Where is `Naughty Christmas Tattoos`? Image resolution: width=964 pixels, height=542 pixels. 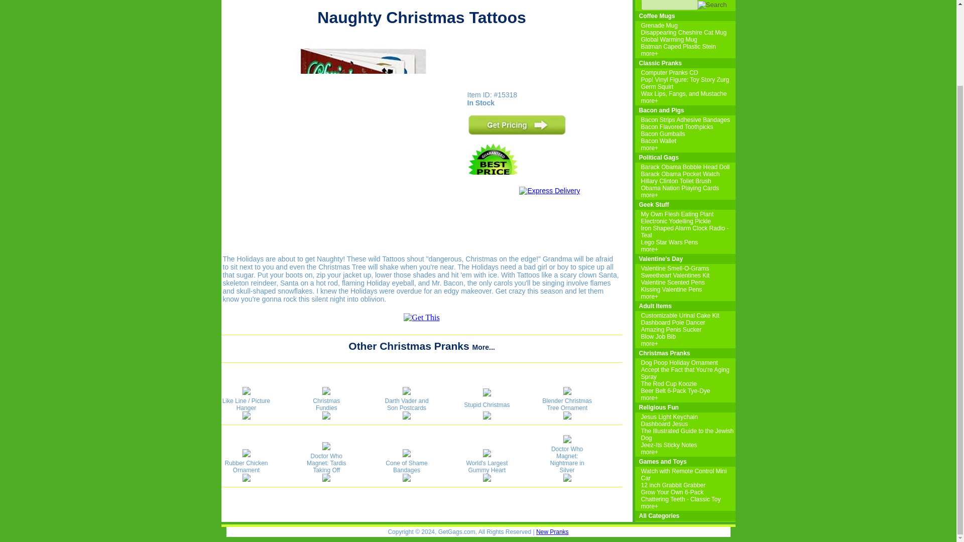 Naughty Christmas Tattoos is located at coordinates (517, 133).